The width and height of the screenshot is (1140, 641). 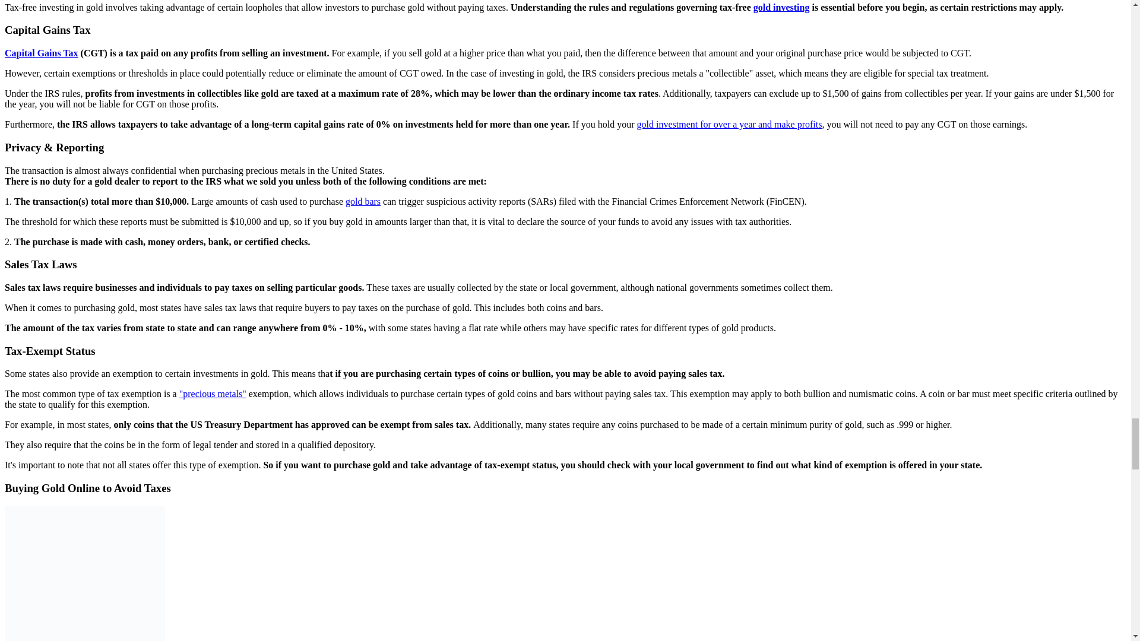 What do you see at coordinates (84, 573) in the screenshot?
I see `Investing In Gold Tax Free` at bounding box center [84, 573].